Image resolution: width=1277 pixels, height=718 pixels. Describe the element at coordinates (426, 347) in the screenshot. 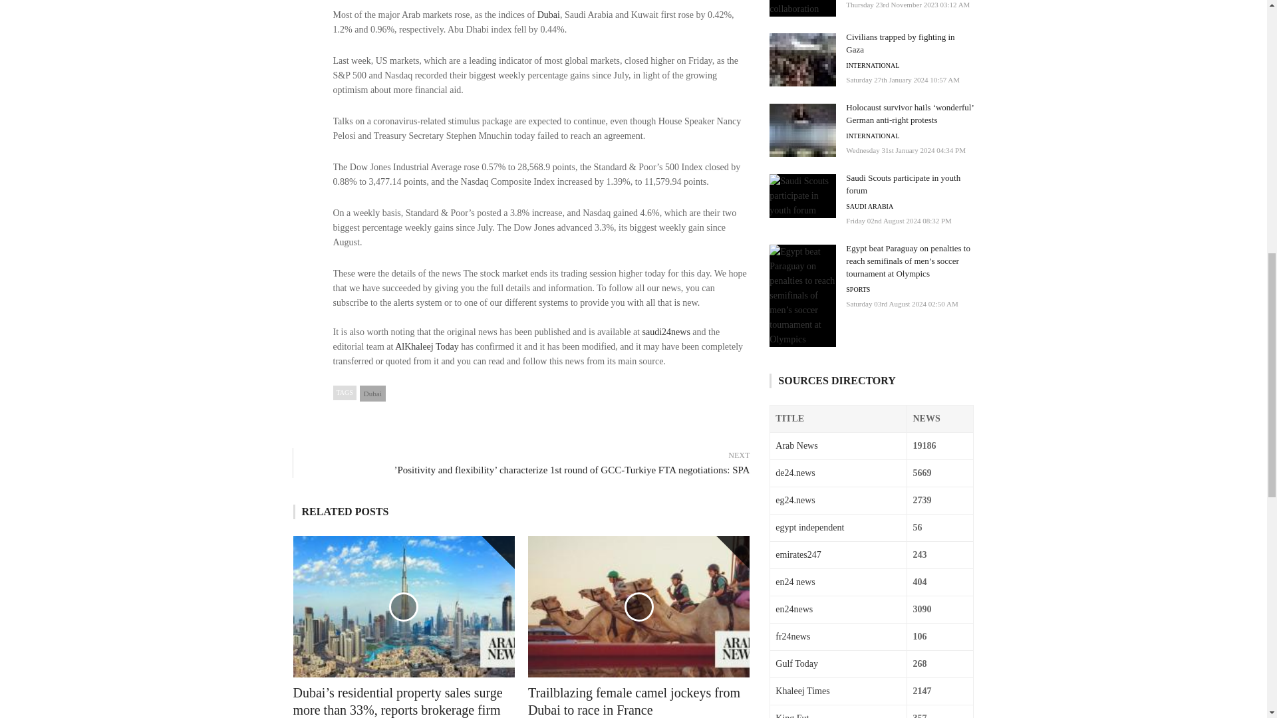

I see `AlKhaleej Today` at that location.